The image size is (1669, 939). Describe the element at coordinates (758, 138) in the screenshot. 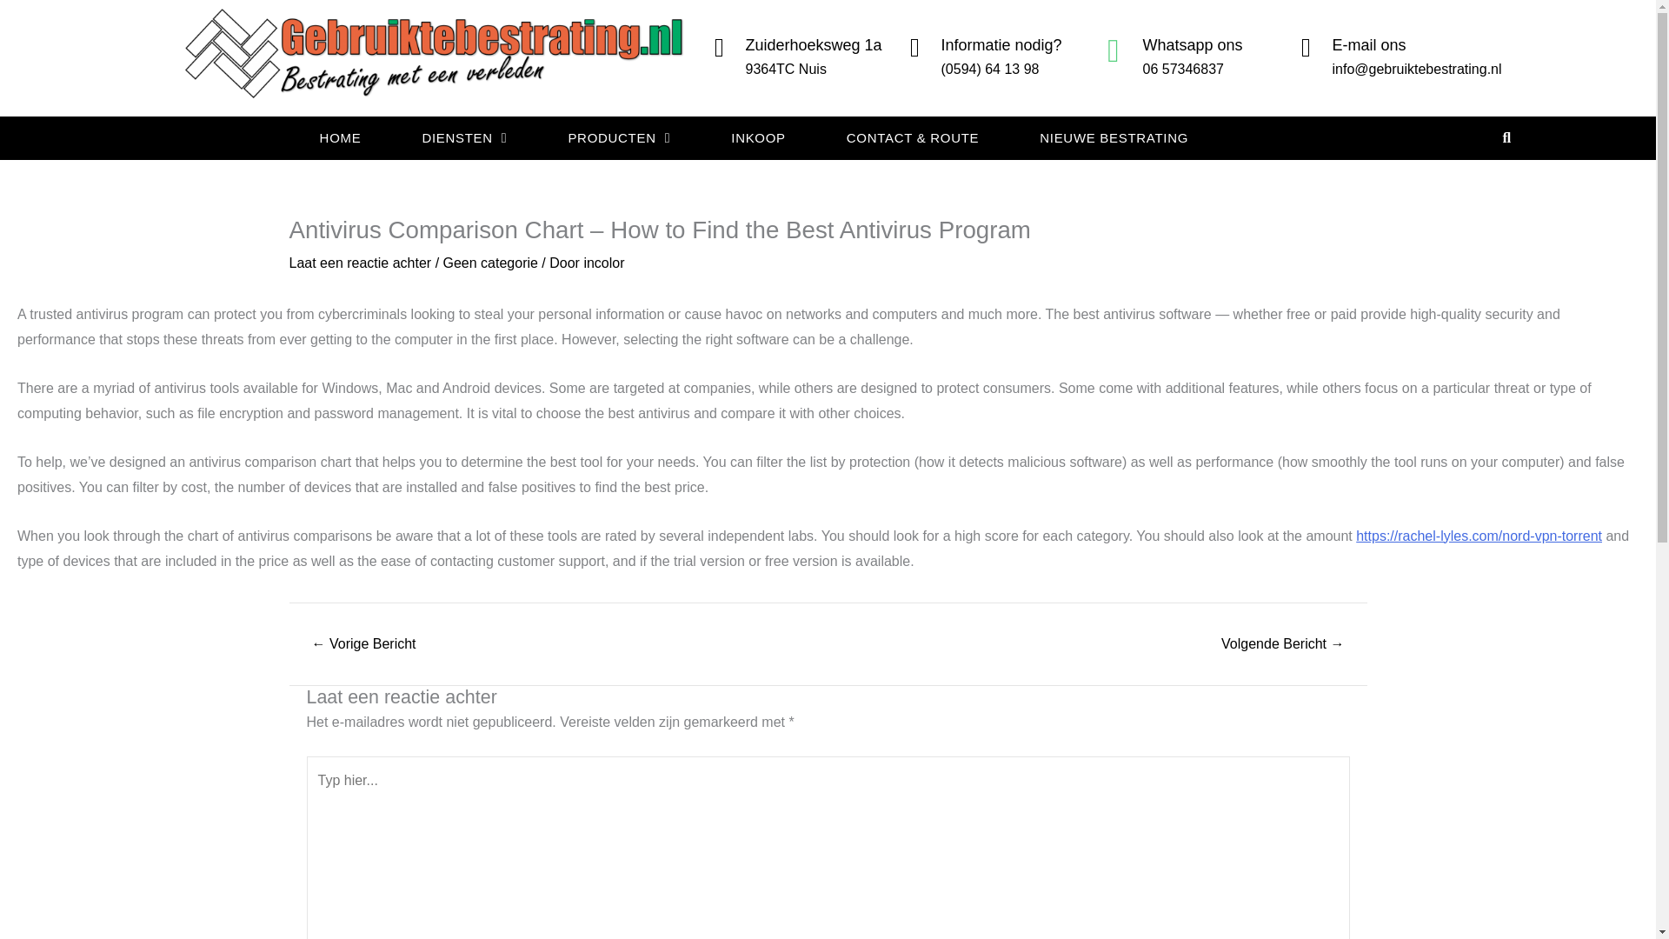

I see `INKOOP` at that location.